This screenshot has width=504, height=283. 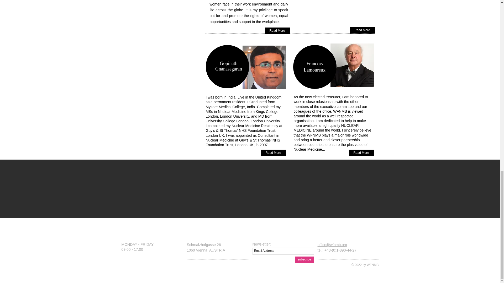 I want to click on Read the CV here, so click(x=310, y=0).